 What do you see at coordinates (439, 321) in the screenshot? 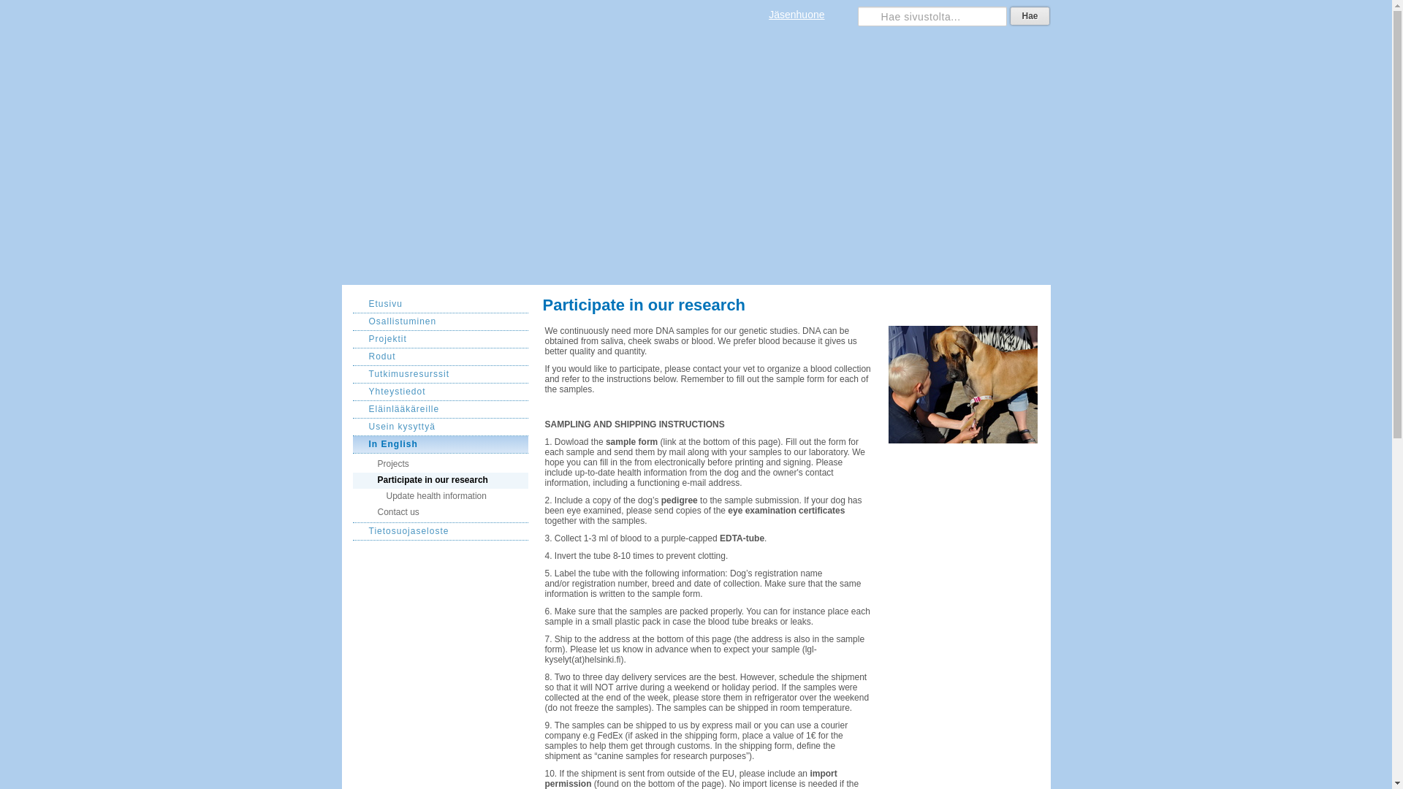
I see `Osallistuminen` at bounding box center [439, 321].